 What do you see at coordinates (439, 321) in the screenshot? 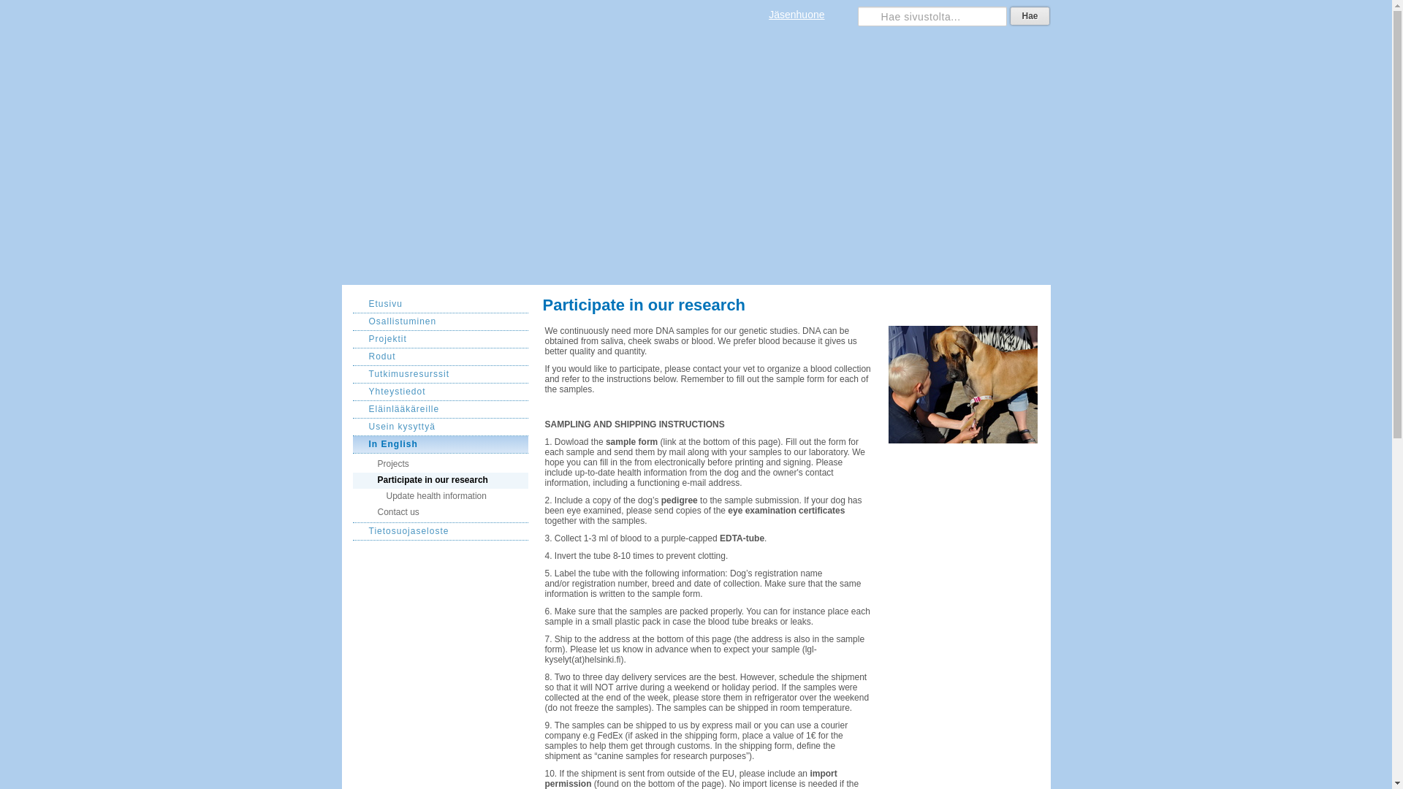
I see `Osallistuminen` at bounding box center [439, 321].